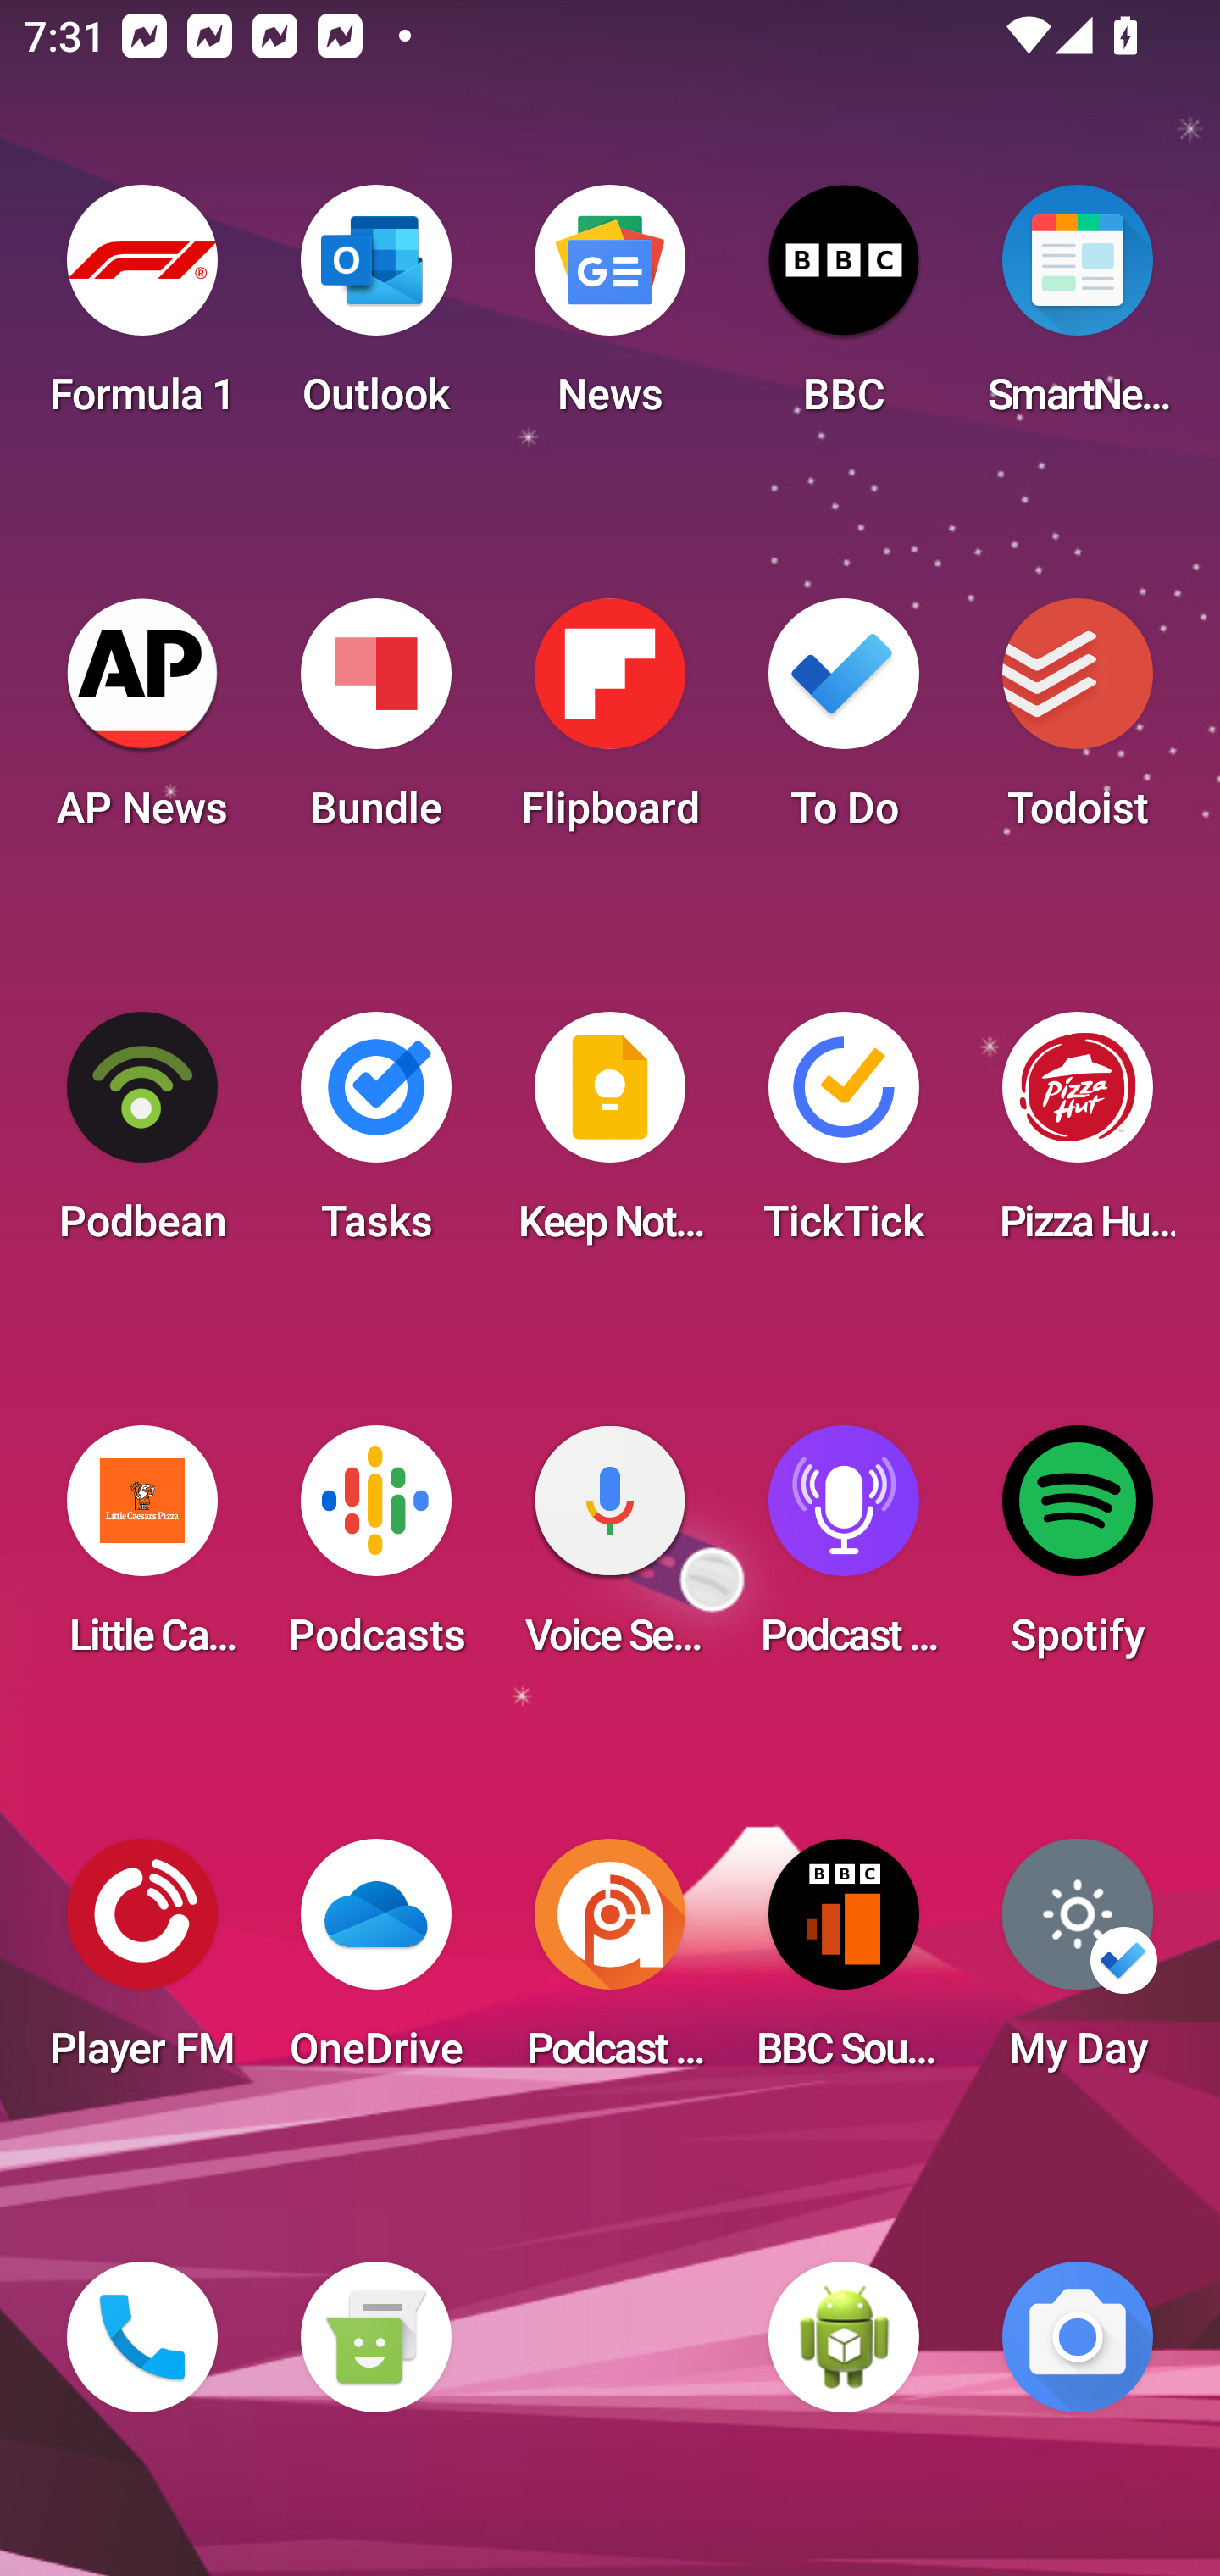 The image size is (1220, 2576). What do you see at coordinates (375, 2337) in the screenshot?
I see `Messaging` at bounding box center [375, 2337].